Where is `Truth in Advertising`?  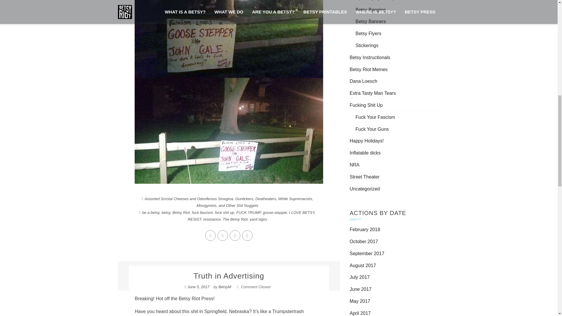 Truth in Advertising is located at coordinates (229, 276).